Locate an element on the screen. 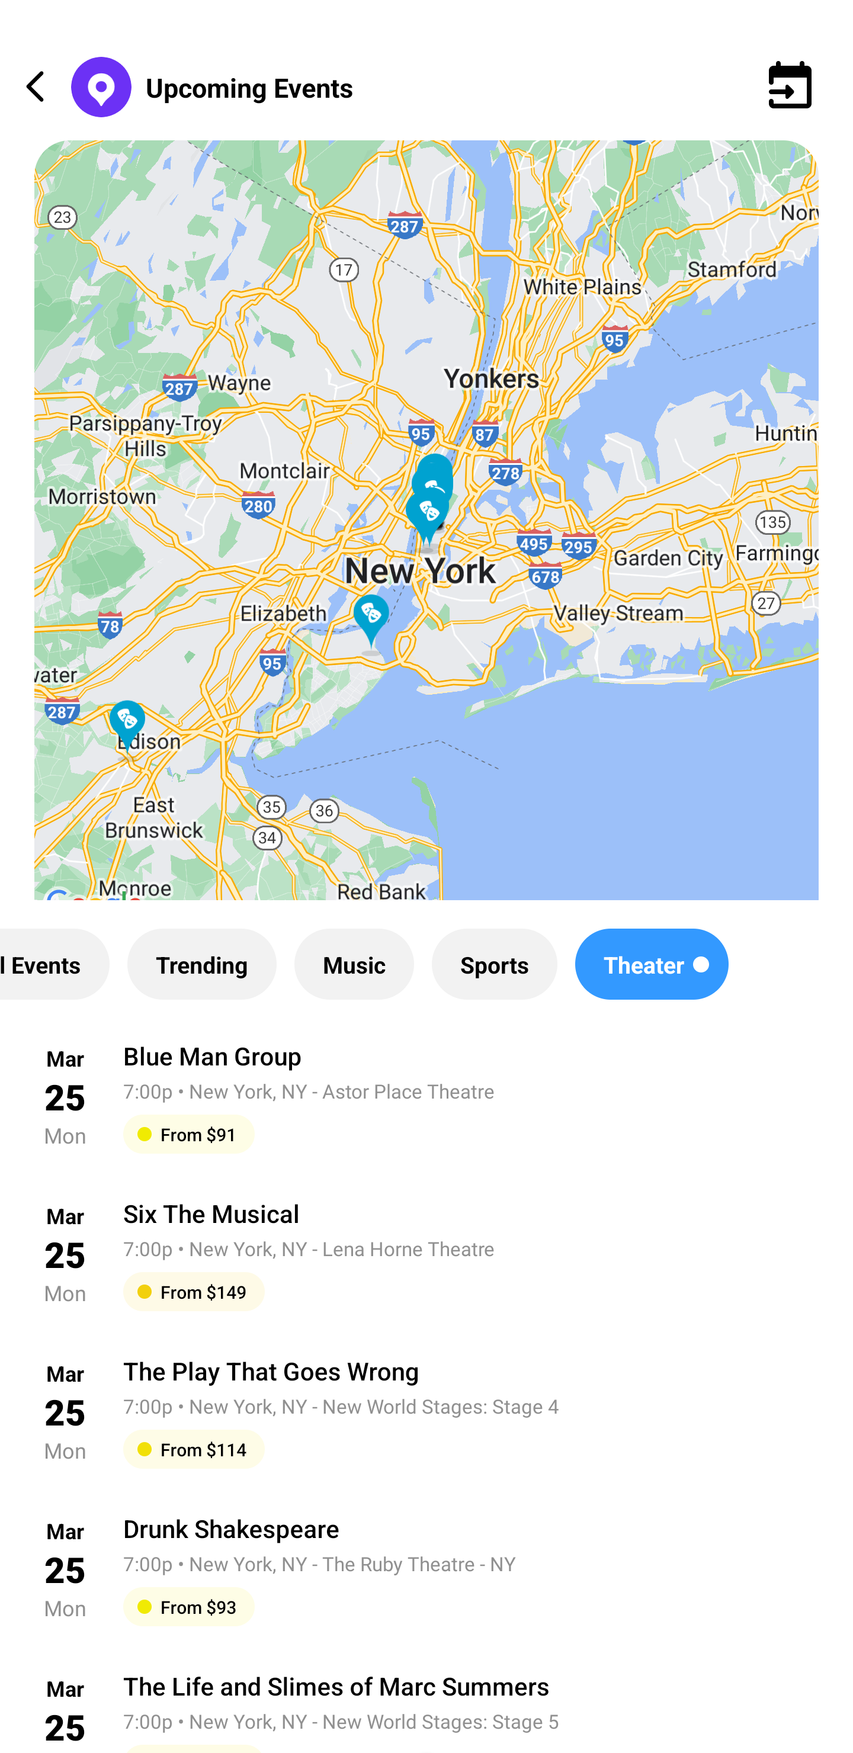  Music is located at coordinates (354, 964).